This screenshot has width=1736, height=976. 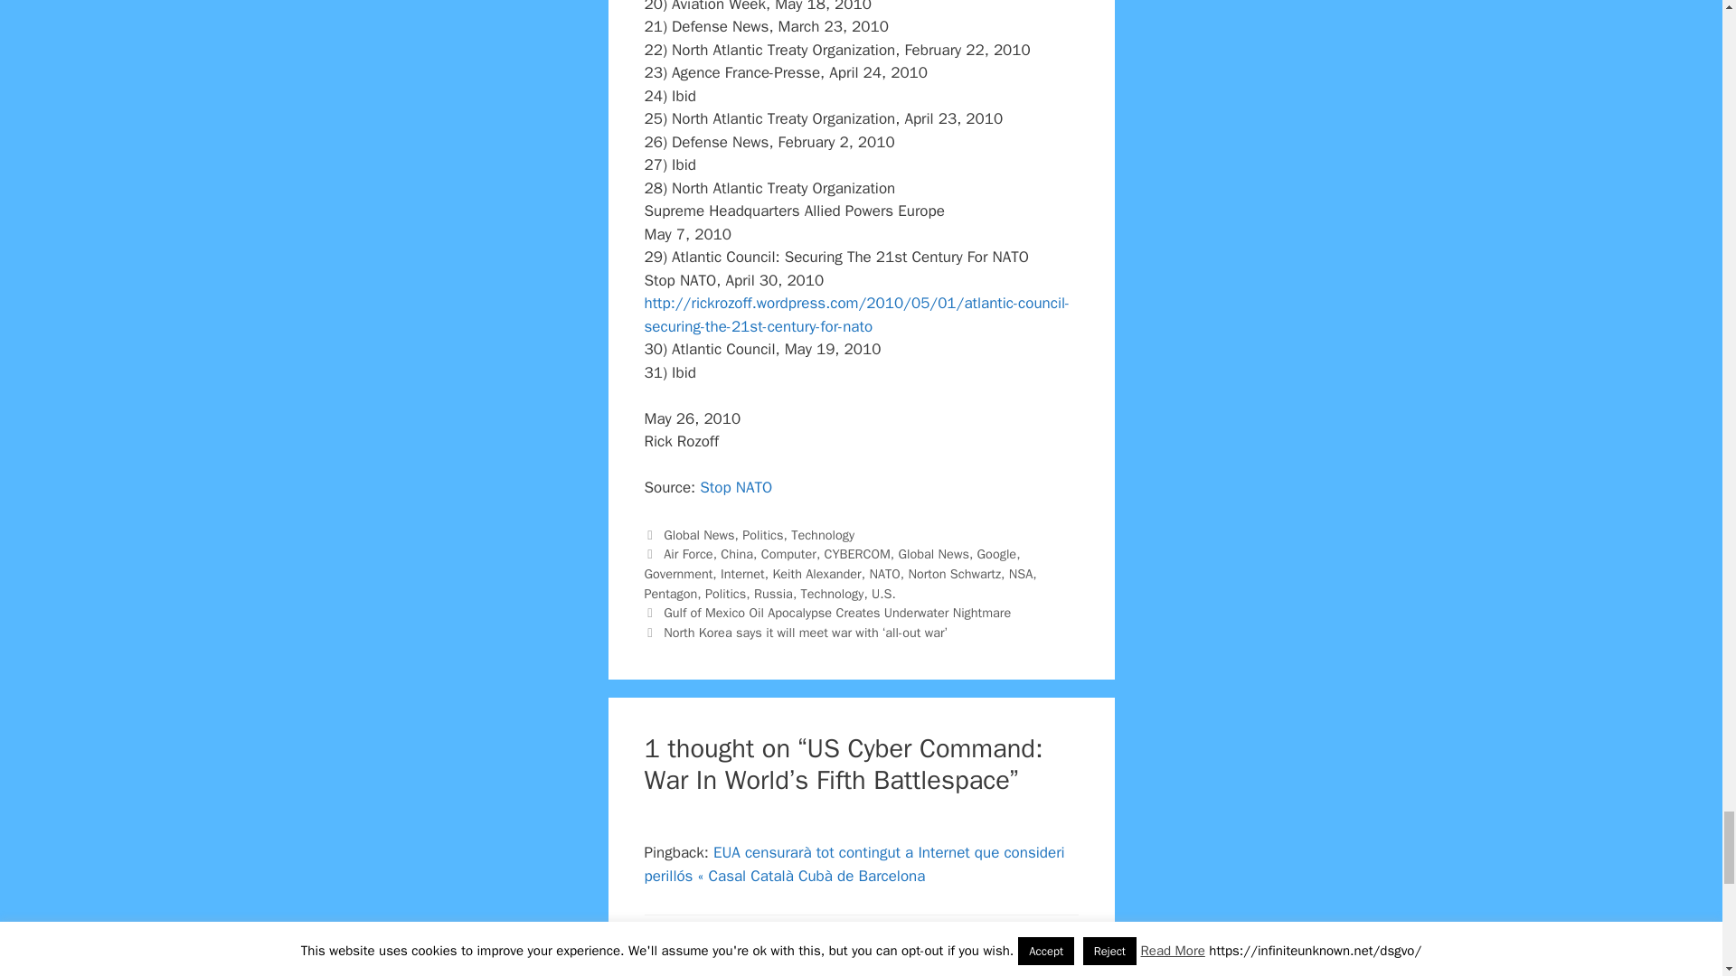 What do you see at coordinates (762, 535) in the screenshot?
I see `Politics` at bounding box center [762, 535].